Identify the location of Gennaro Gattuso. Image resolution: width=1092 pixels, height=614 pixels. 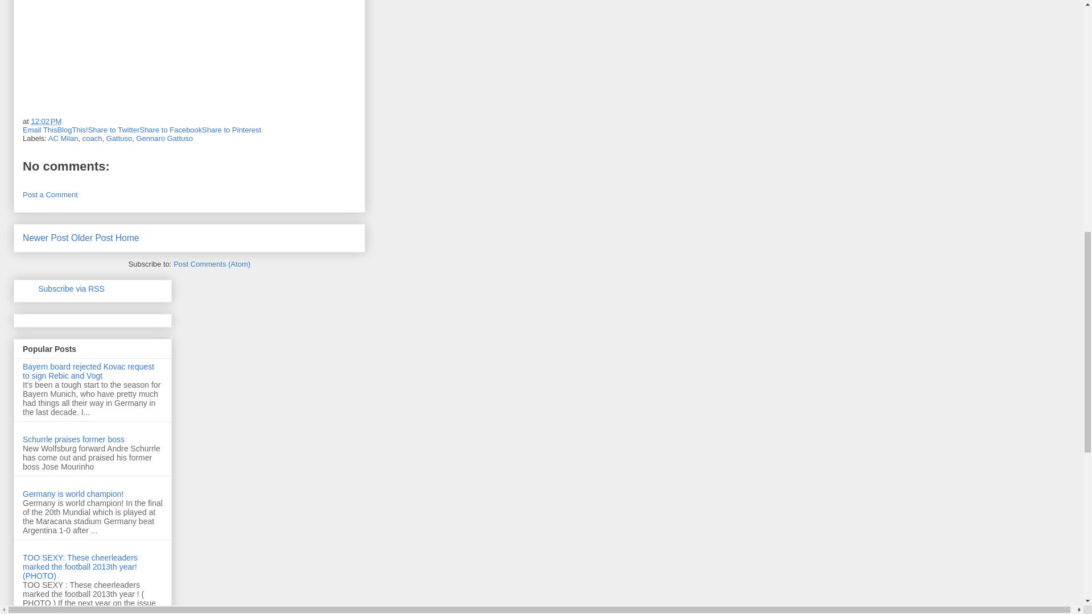
(165, 138).